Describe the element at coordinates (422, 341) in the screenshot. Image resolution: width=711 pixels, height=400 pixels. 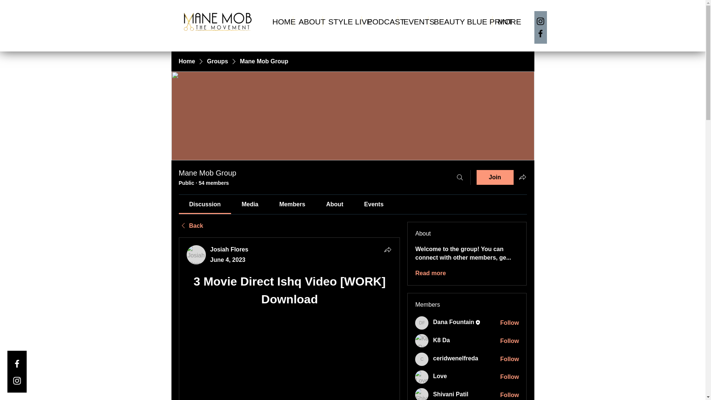
I see `K8 Da` at that location.